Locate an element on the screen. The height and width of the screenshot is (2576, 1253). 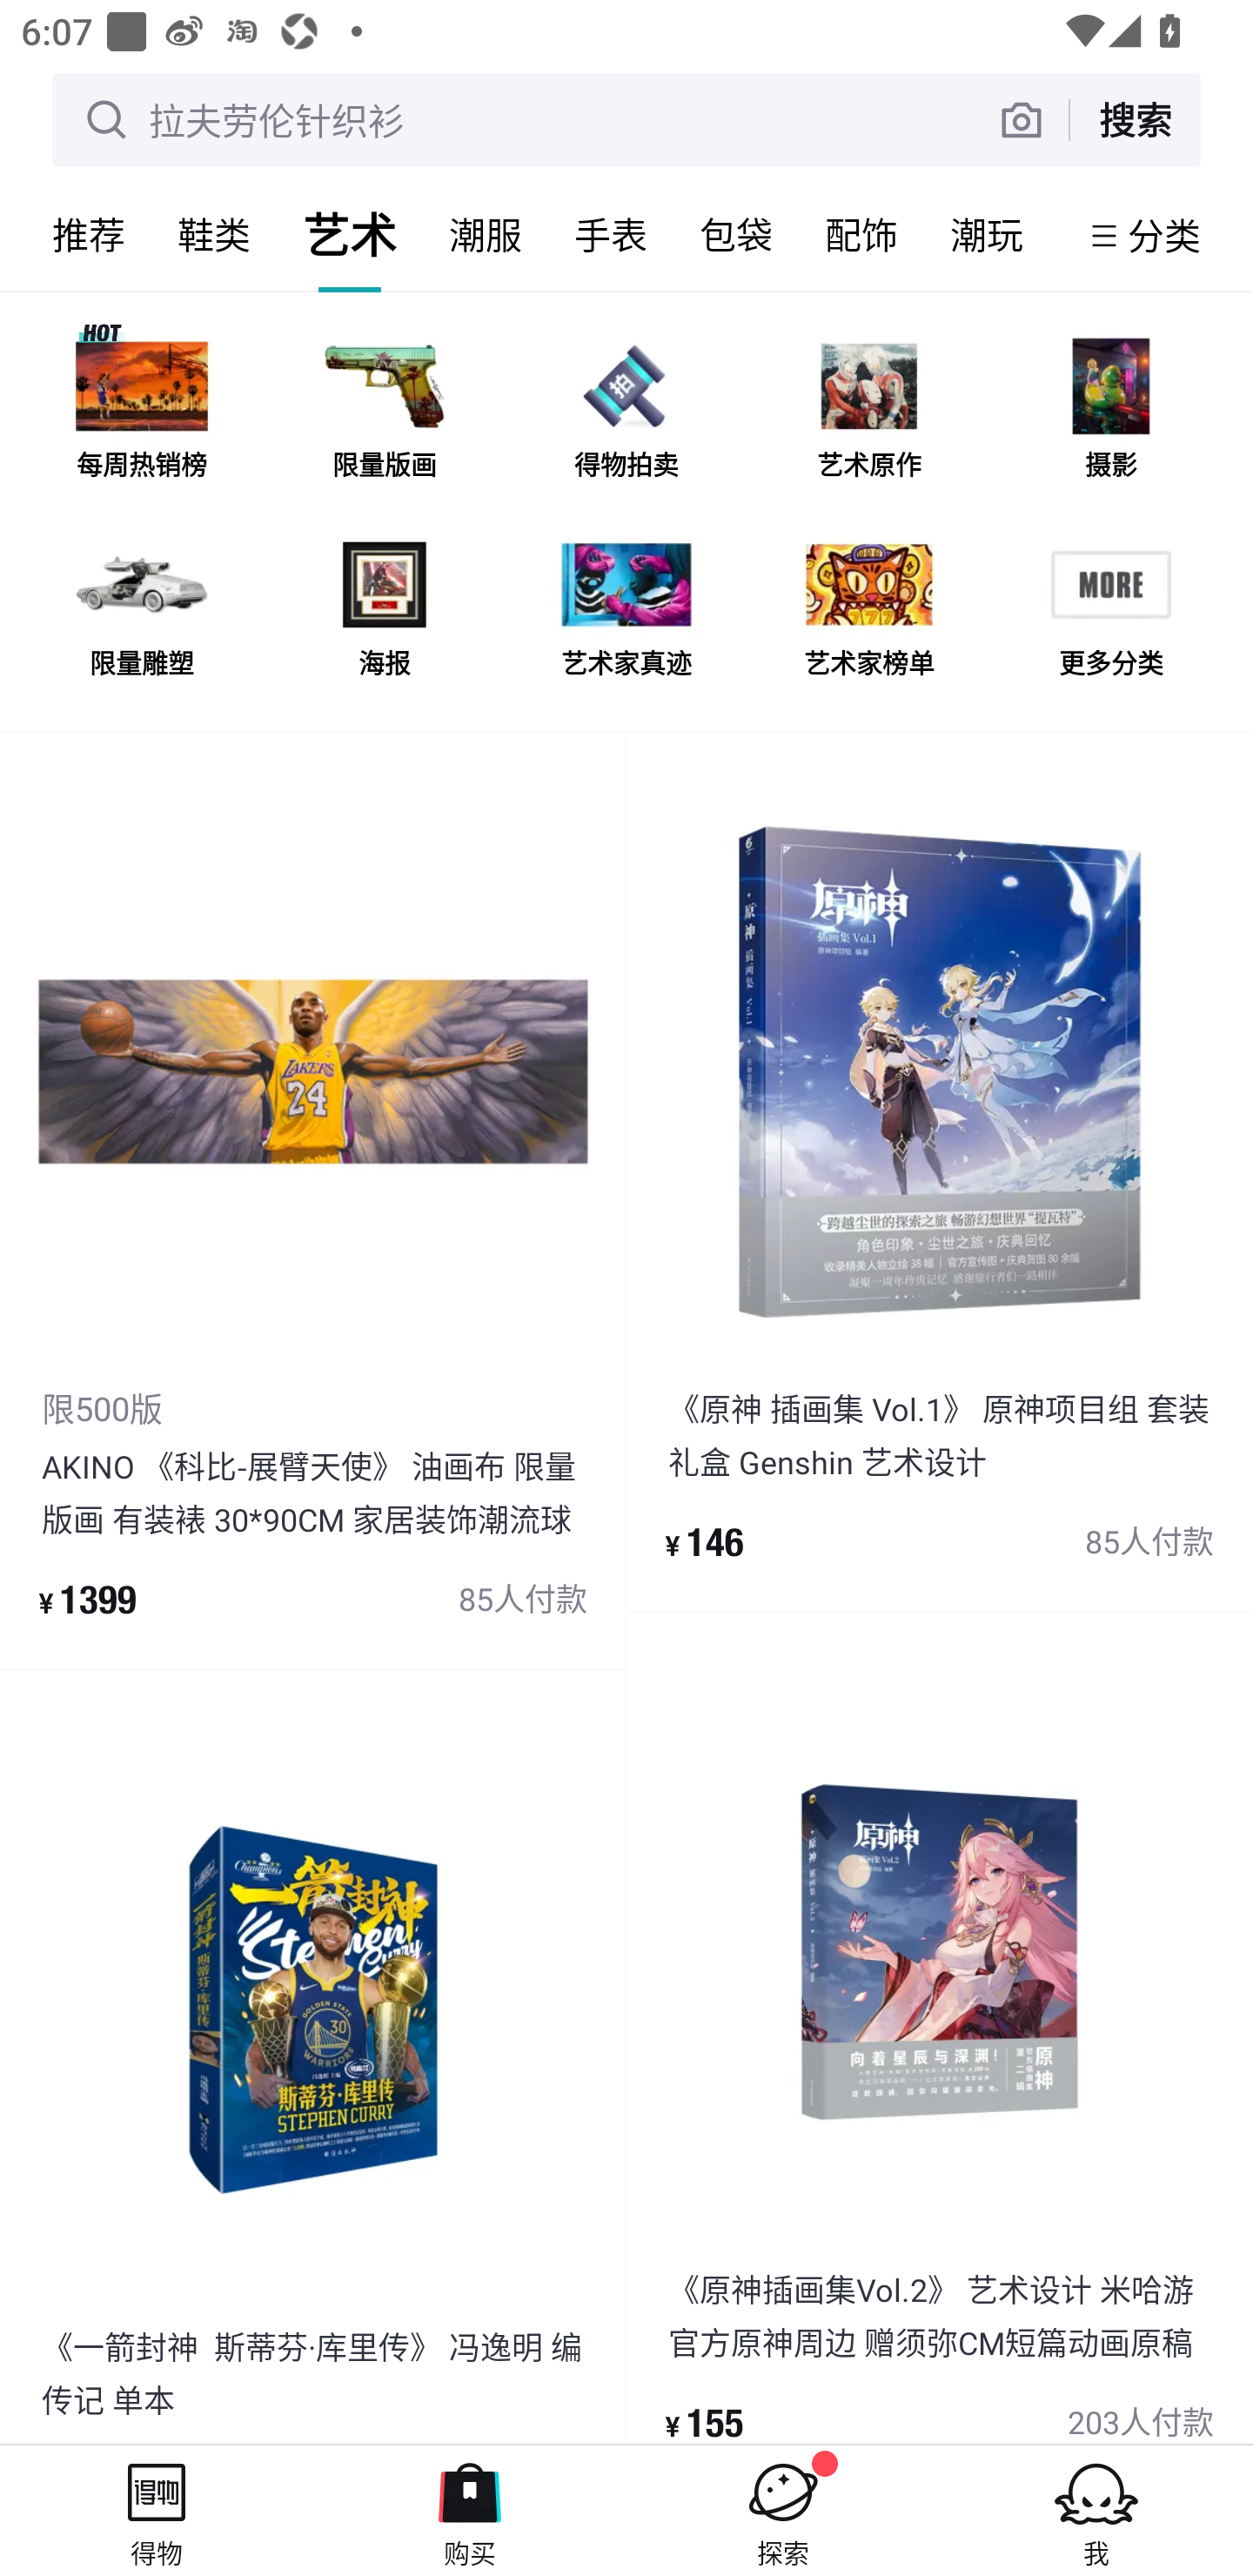
《一箭封神  斯蒂芬·库里传》 冯逸明 编 
传记 单本 is located at coordinates (313, 2057).